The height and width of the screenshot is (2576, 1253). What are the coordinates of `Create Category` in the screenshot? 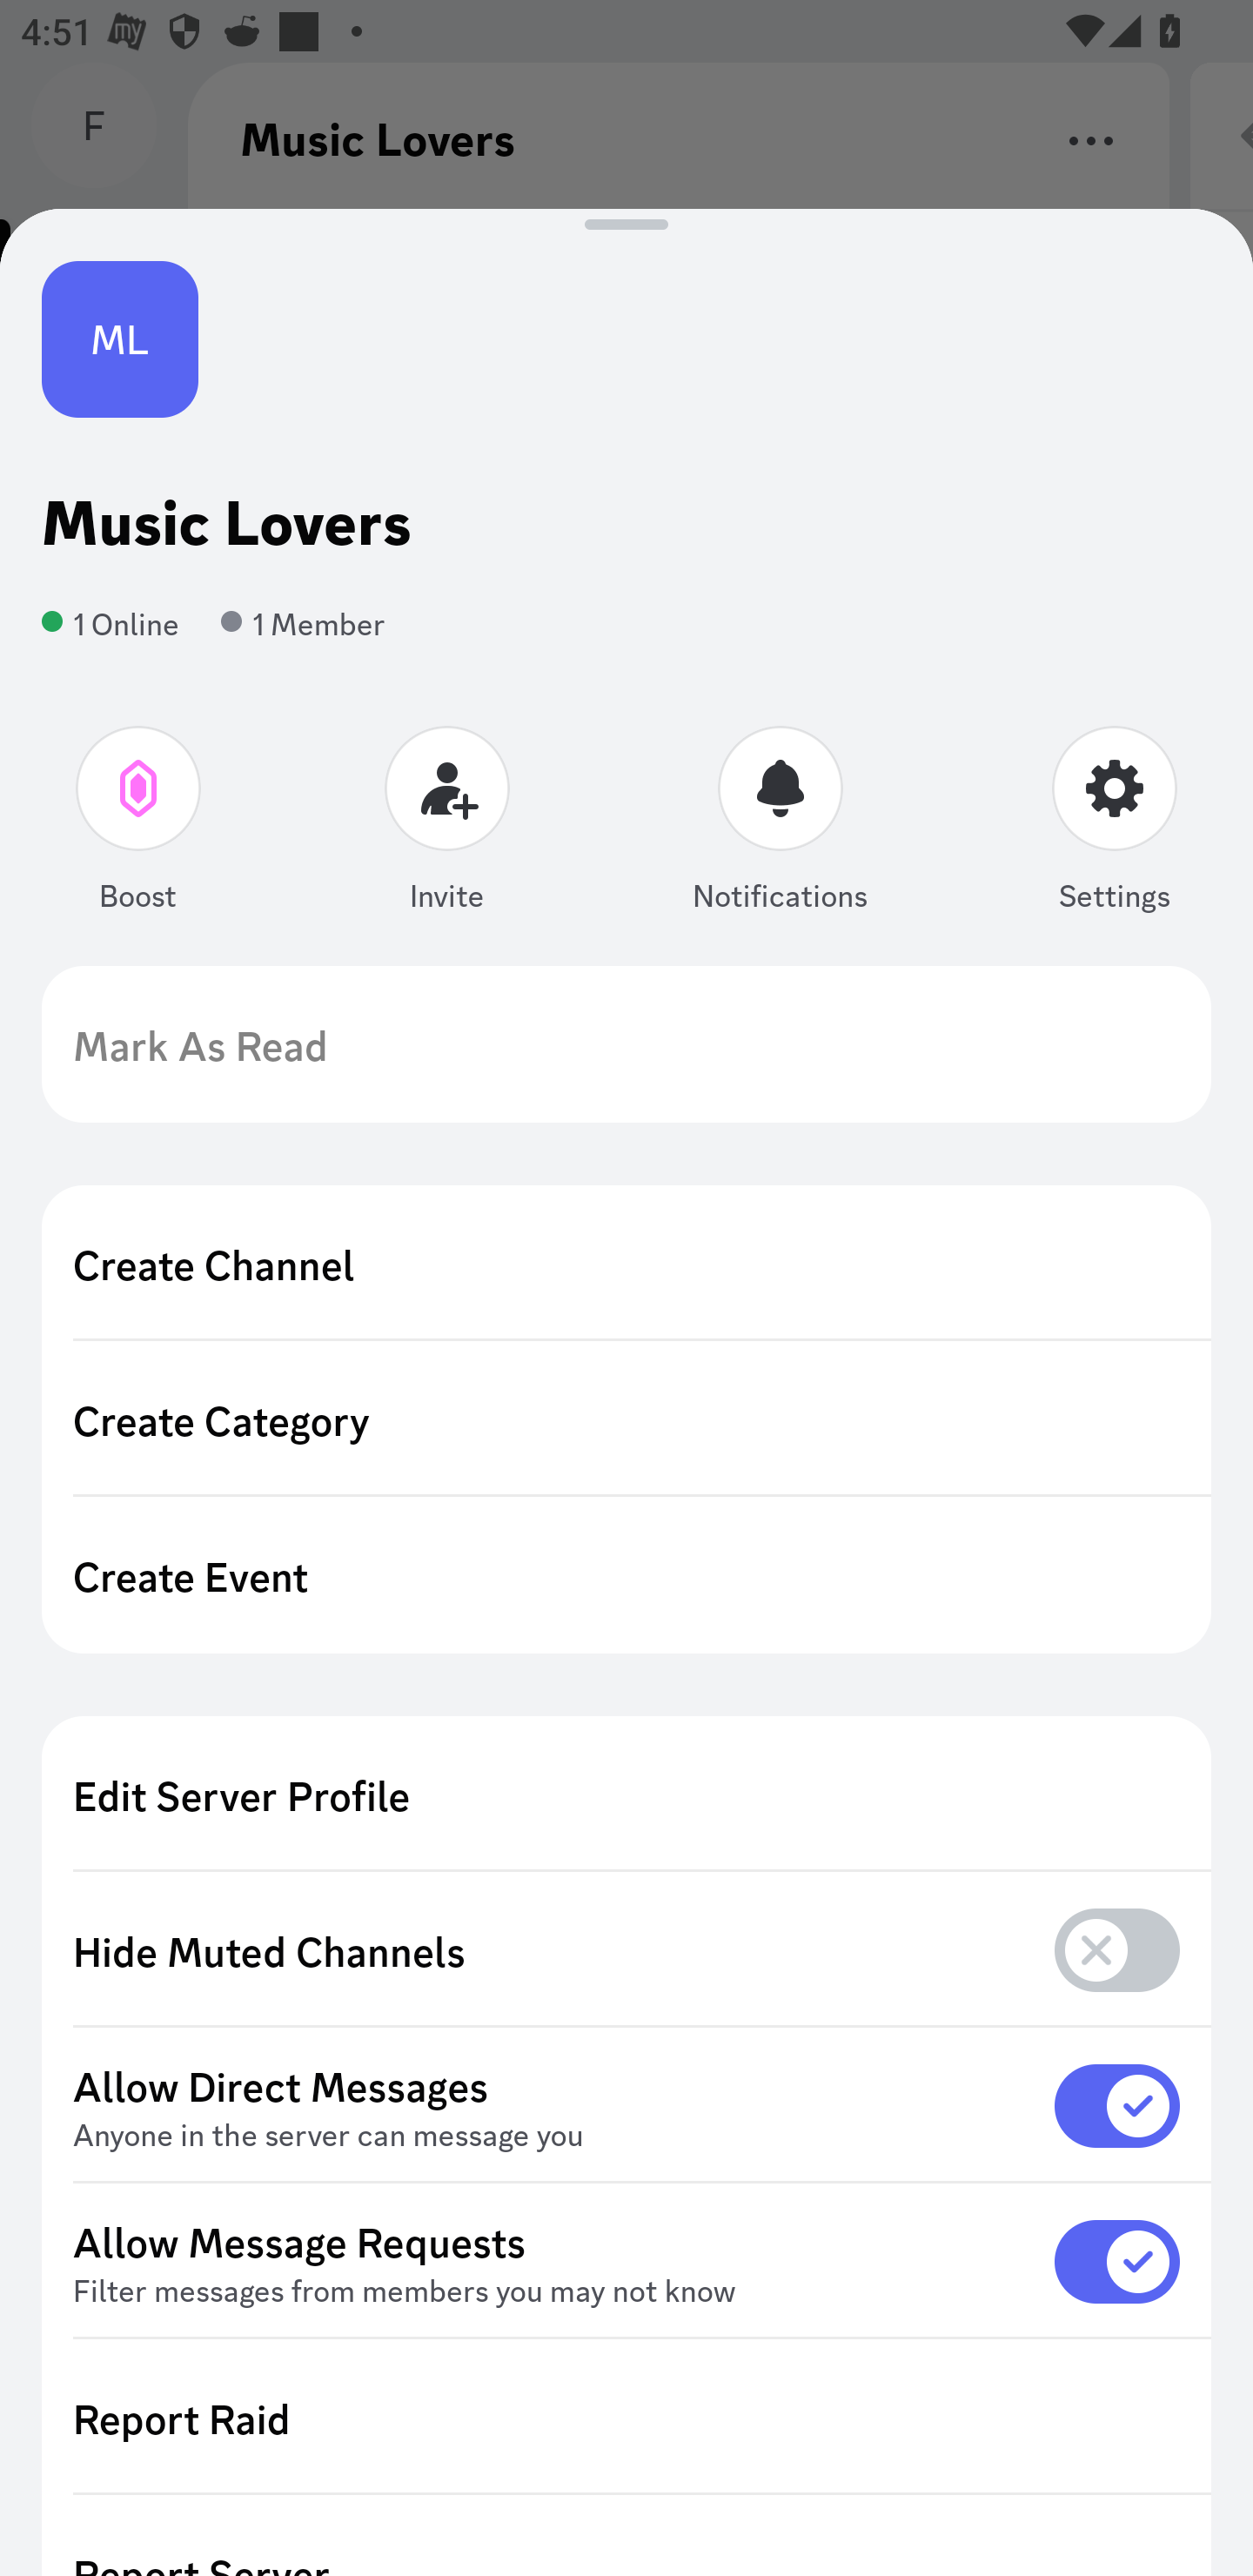 It's located at (626, 1419).